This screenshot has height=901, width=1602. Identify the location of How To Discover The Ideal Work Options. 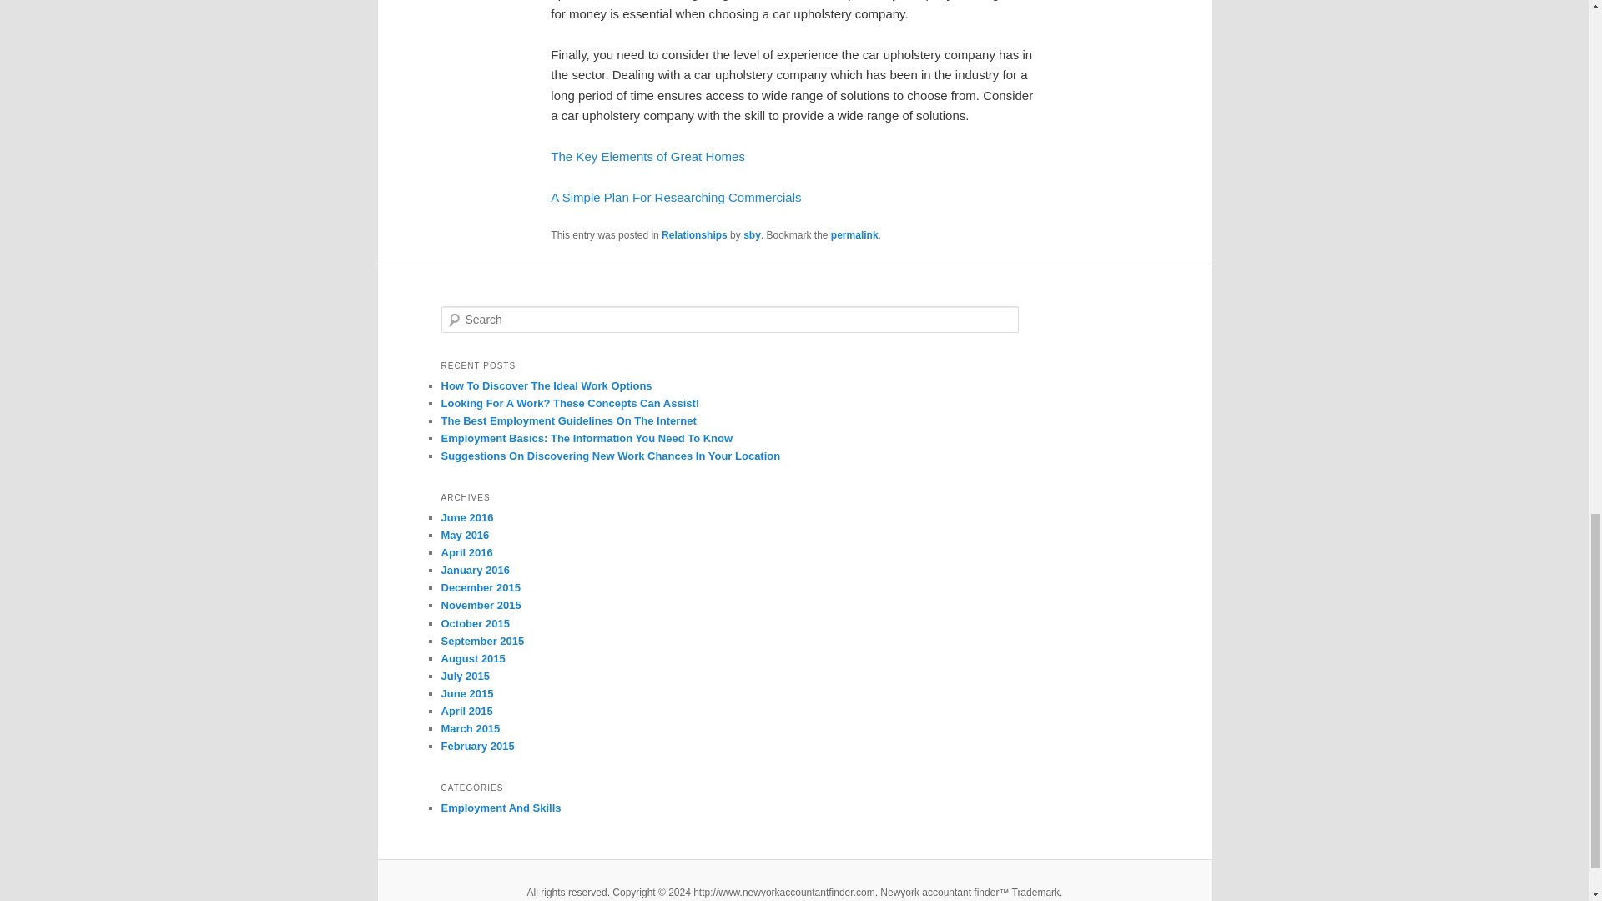
(546, 385).